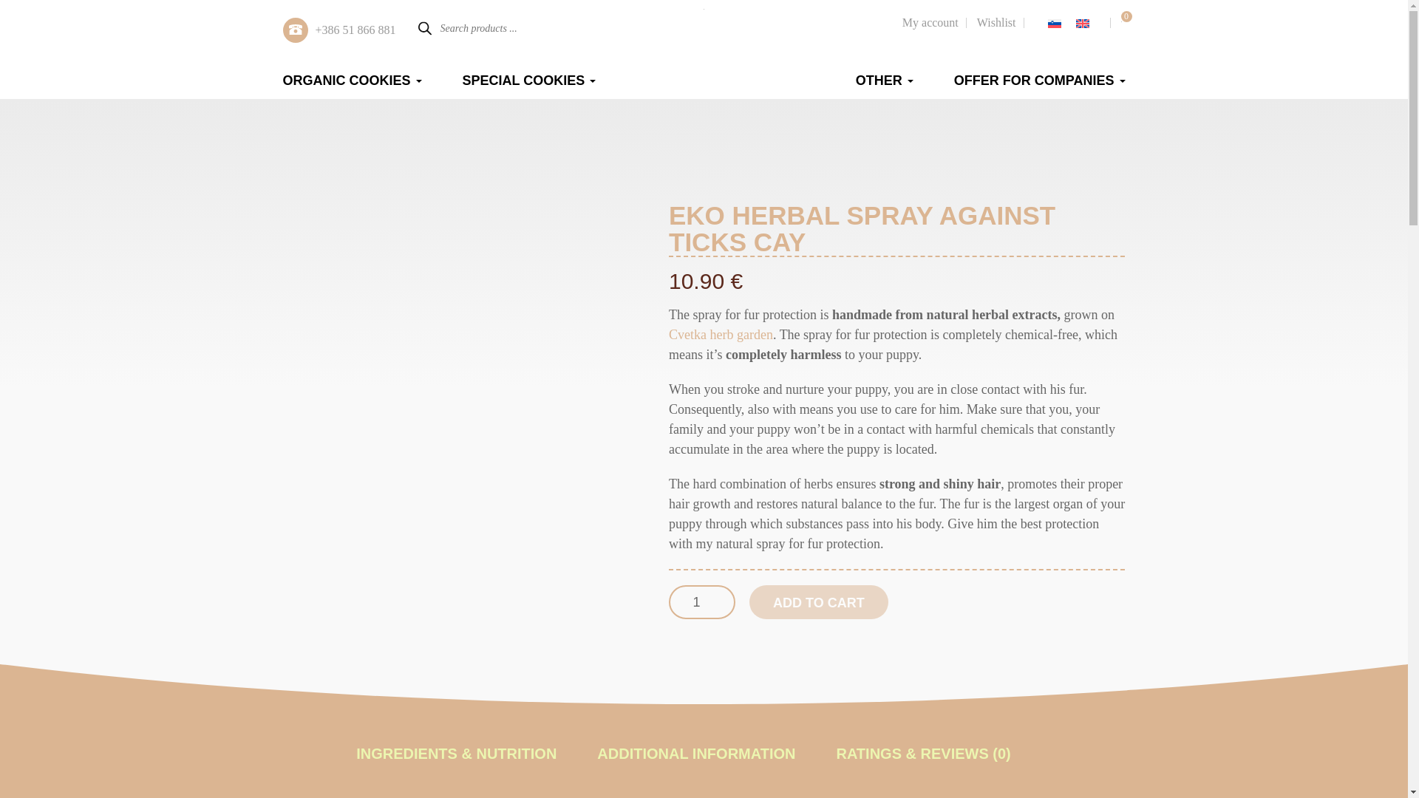 The image size is (1419, 798). What do you see at coordinates (701, 601) in the screenshot?
I see `1` at bounding box center [701, 601].